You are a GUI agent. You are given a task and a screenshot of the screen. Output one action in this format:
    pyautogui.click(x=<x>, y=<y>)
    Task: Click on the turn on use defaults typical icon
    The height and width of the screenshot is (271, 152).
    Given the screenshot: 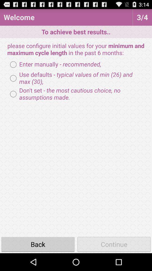 What is the action you would take?
    pyautogui.click(x=76, y=78)
    